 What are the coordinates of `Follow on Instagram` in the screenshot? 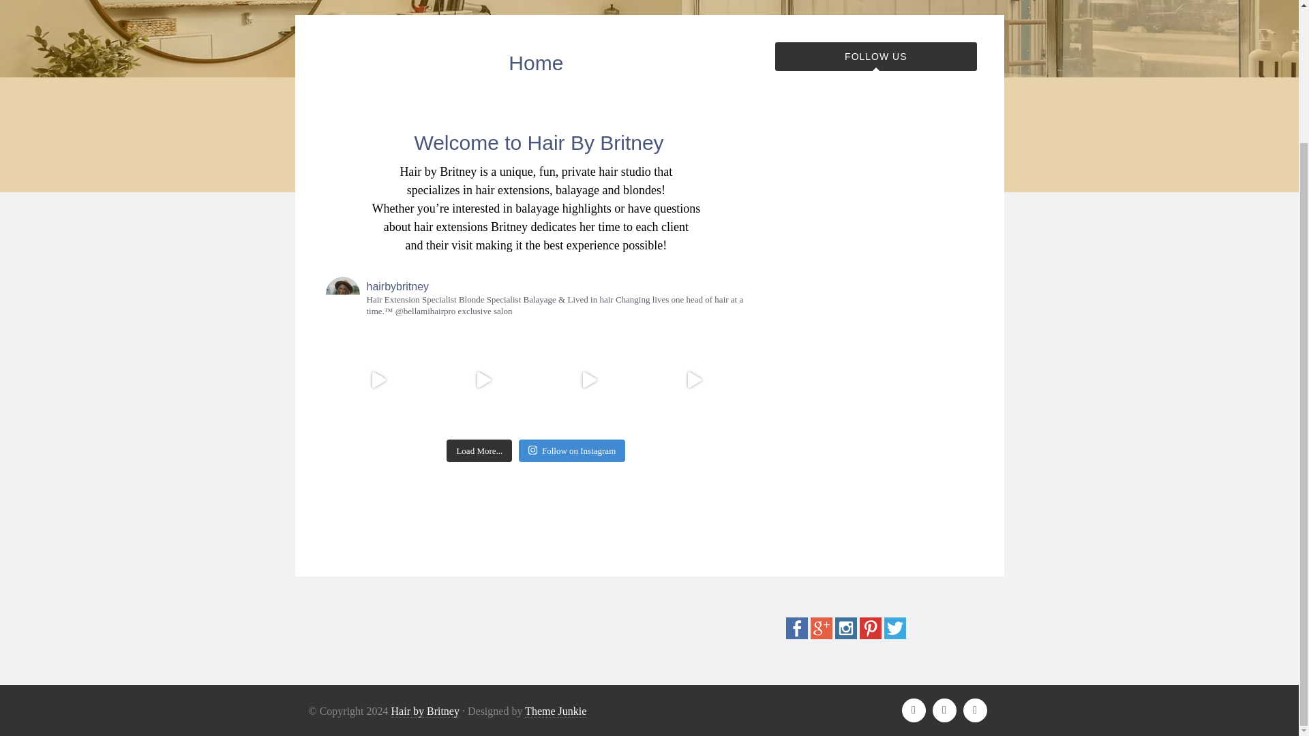 It's located at (571, 451).